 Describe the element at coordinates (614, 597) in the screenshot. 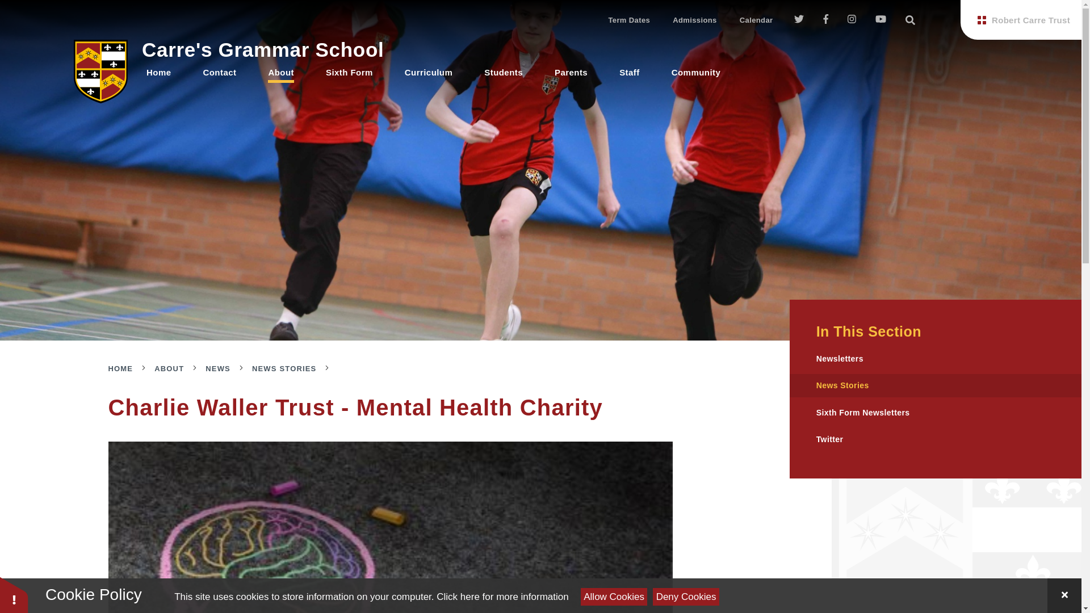

I see `Allow Cookies` at that location.